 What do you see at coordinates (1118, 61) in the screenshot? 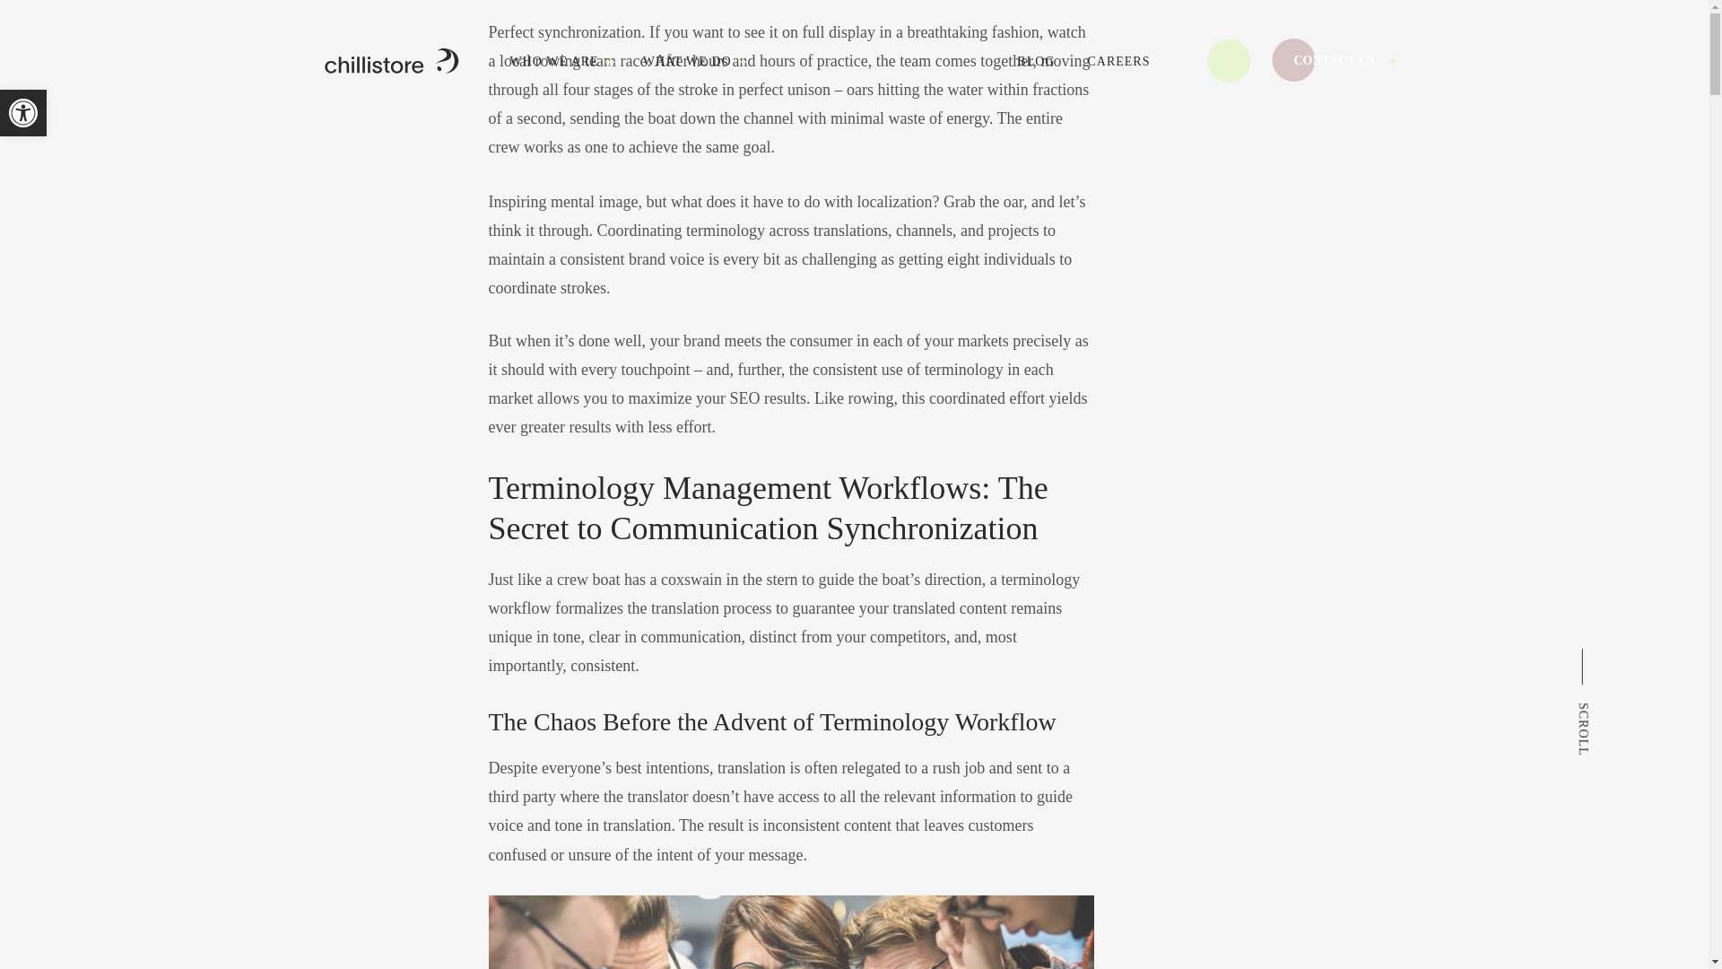
I see `CAREERS` at bounding box center [1118, 61].